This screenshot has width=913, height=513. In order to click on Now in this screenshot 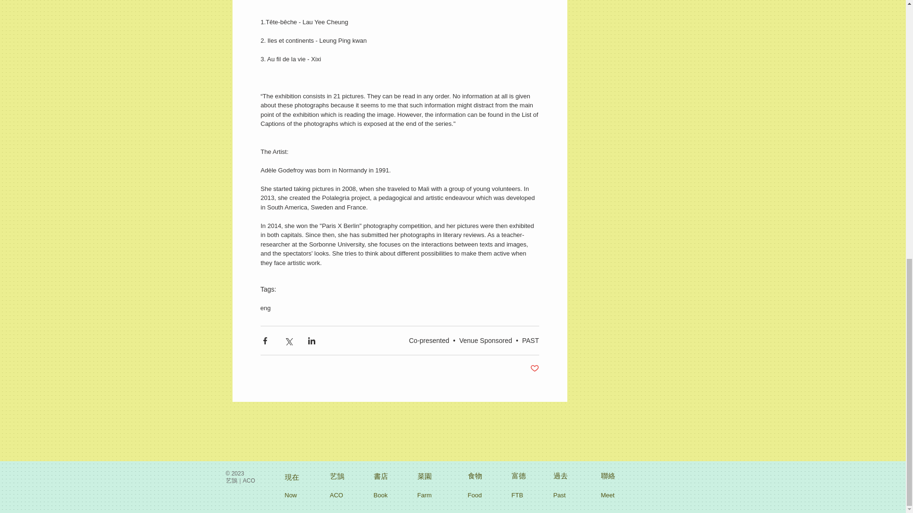, I will do `click(292, 495)`.